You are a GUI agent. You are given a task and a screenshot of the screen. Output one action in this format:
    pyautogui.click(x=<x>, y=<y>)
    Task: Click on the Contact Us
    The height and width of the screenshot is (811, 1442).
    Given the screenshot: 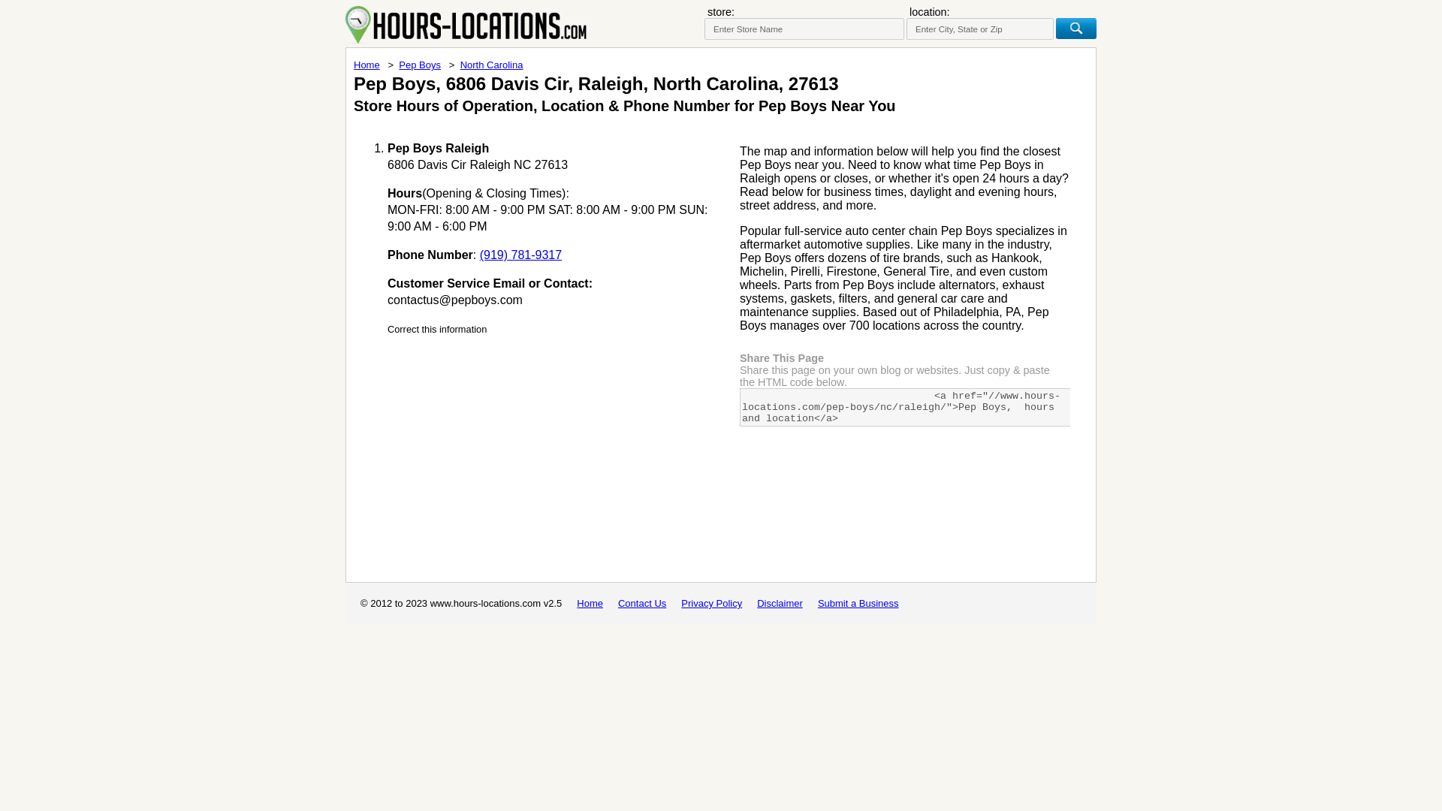 What is the action you would take?
    pyautogui.click(x=642, y=603)
    